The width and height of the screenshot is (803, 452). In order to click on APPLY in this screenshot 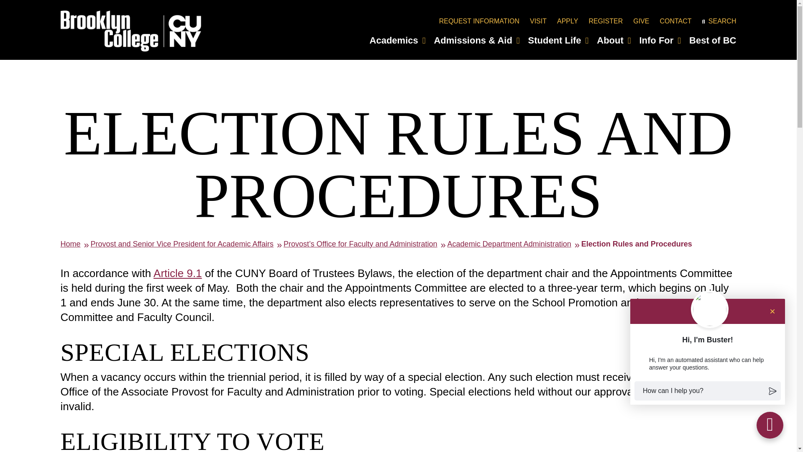, I will do `click(568, 21)`.